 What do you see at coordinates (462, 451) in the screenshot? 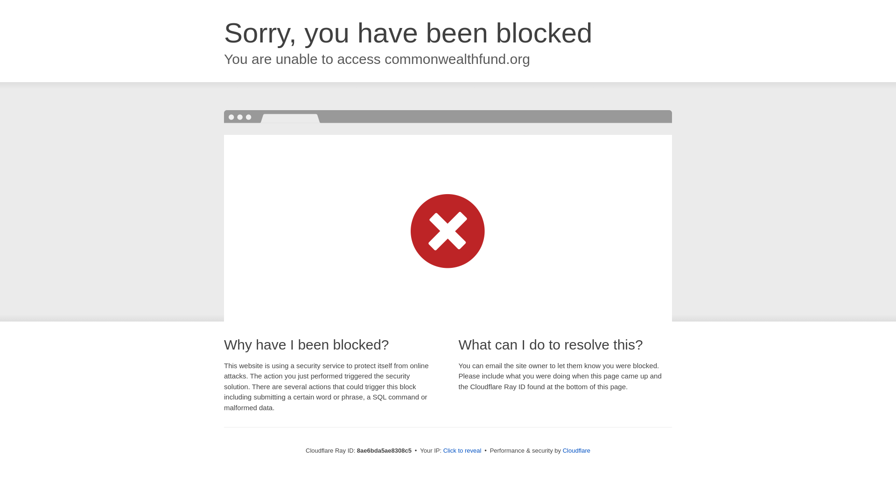
I see `Click to reveal` at bounding box center [462, 451].